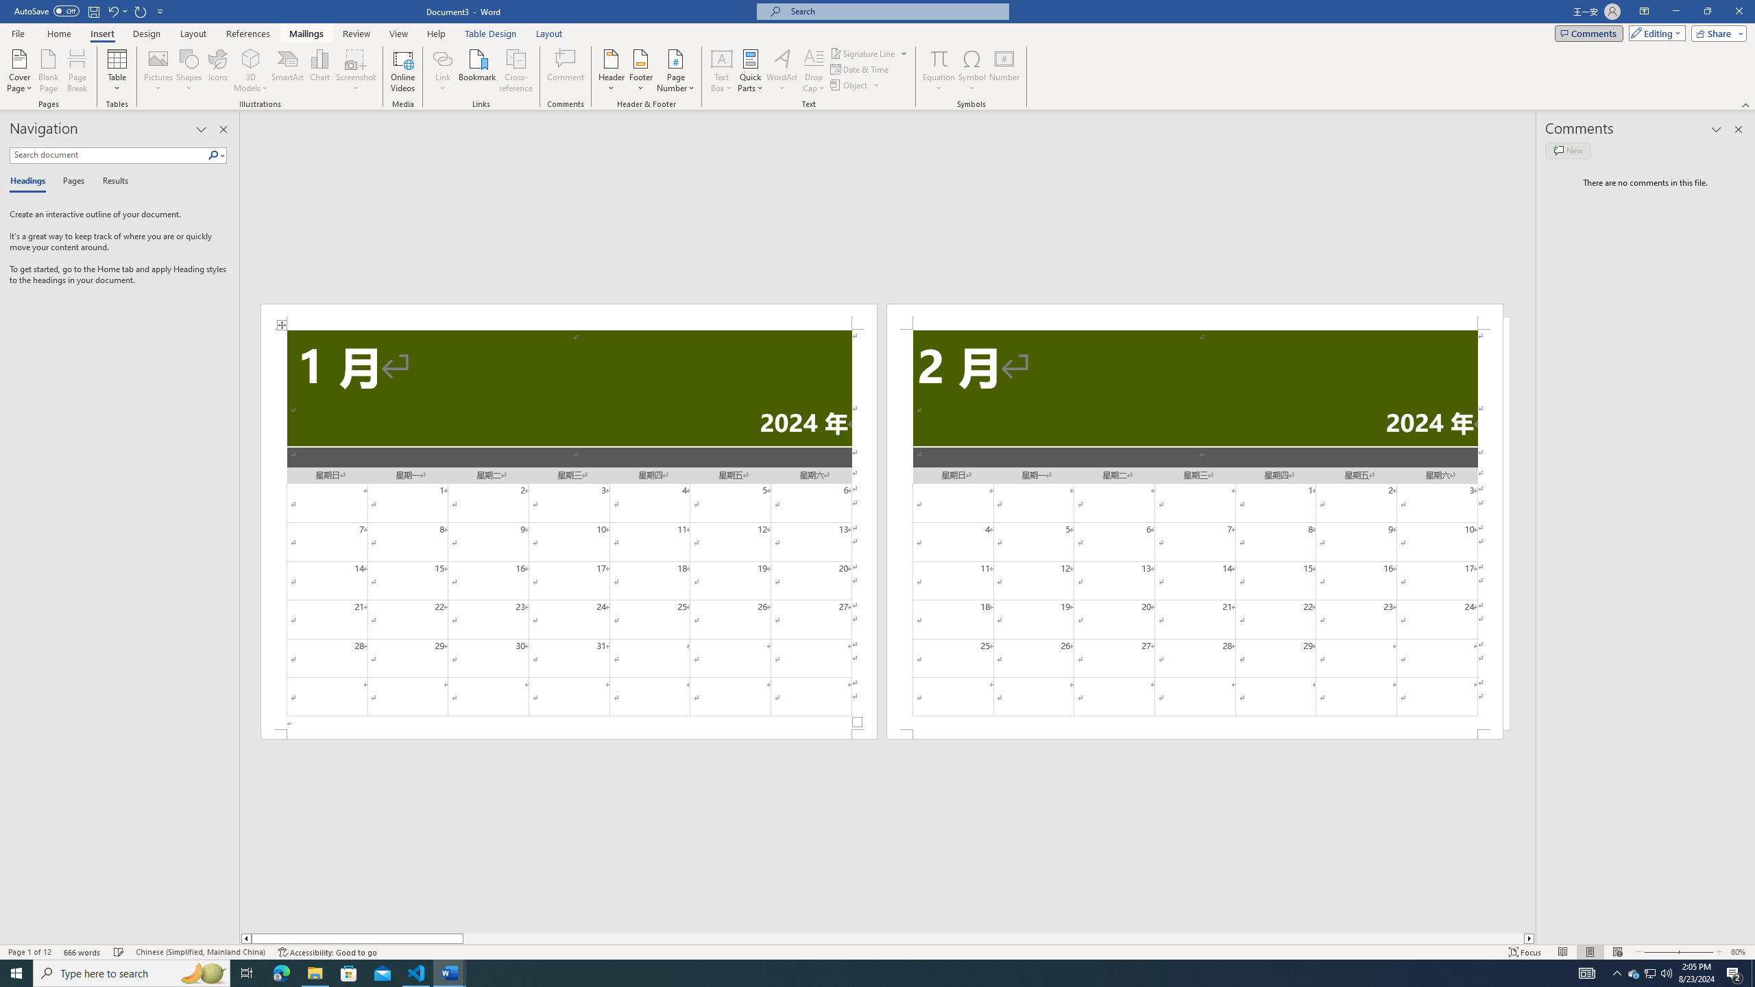 This screenshot has width=1755, height=987. Describe the element at coordinates (491, 34) in the screenshot. I see `Table Design` at that location.